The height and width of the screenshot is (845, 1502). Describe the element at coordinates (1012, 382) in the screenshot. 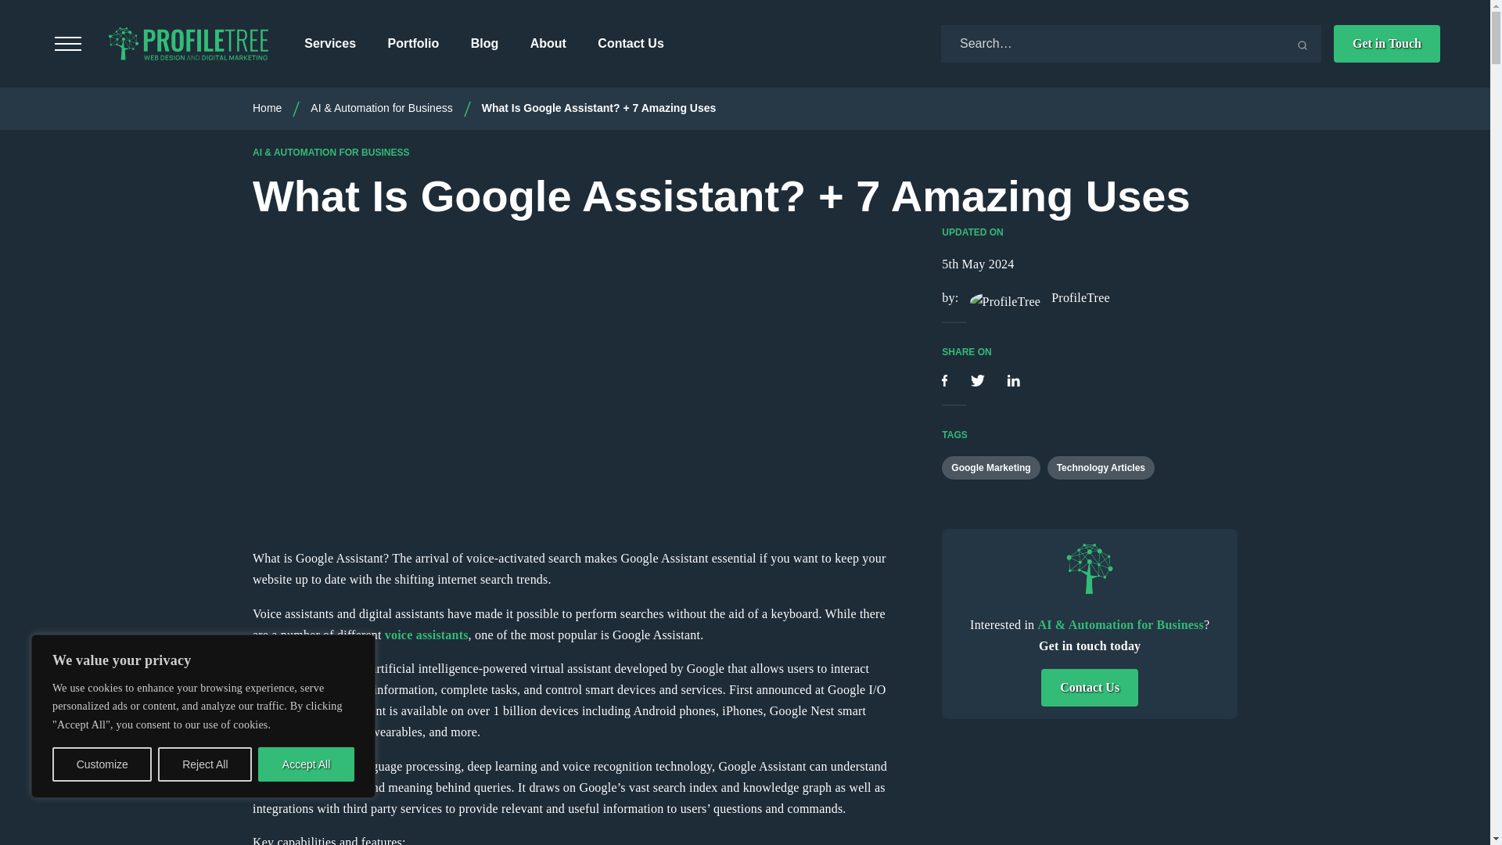

I see `Share on LinkedIn` at that location.